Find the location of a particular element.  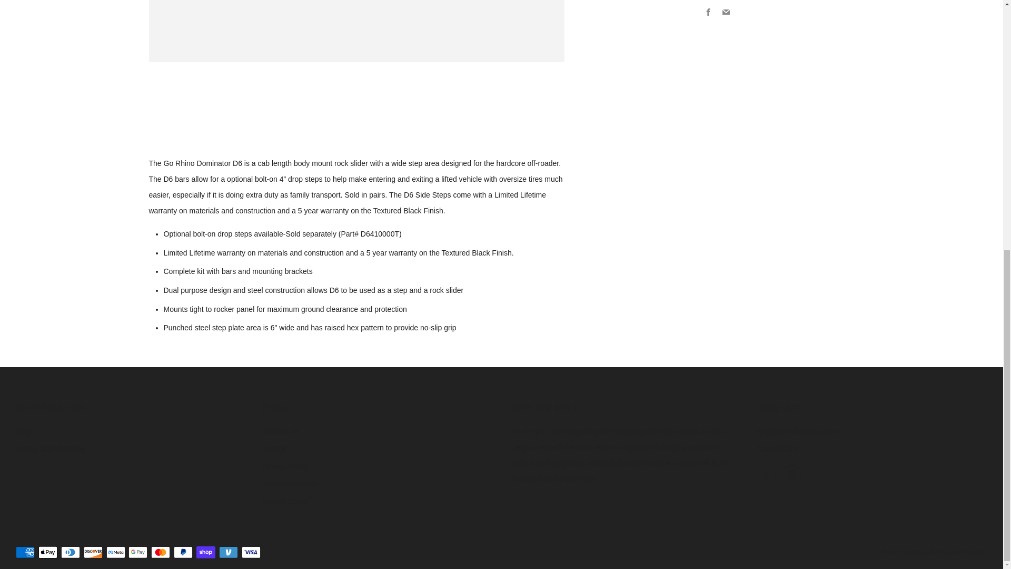

American Express is located at coordinates (25, 552).